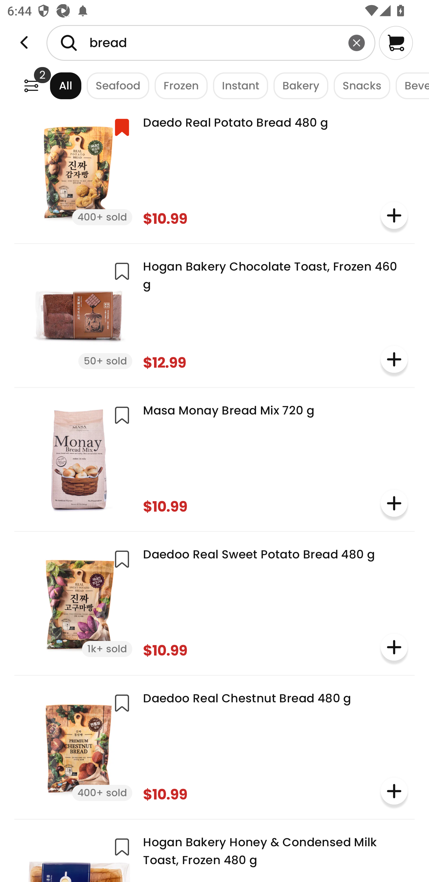  Describe the element at coordinates (115, 85) in the screenshot. I see `Seafood` at that location.